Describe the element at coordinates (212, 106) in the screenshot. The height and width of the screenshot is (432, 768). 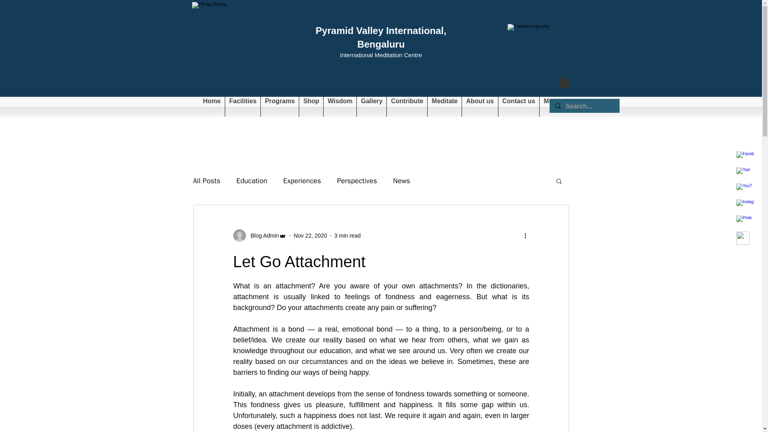
I see `Home` at that location.